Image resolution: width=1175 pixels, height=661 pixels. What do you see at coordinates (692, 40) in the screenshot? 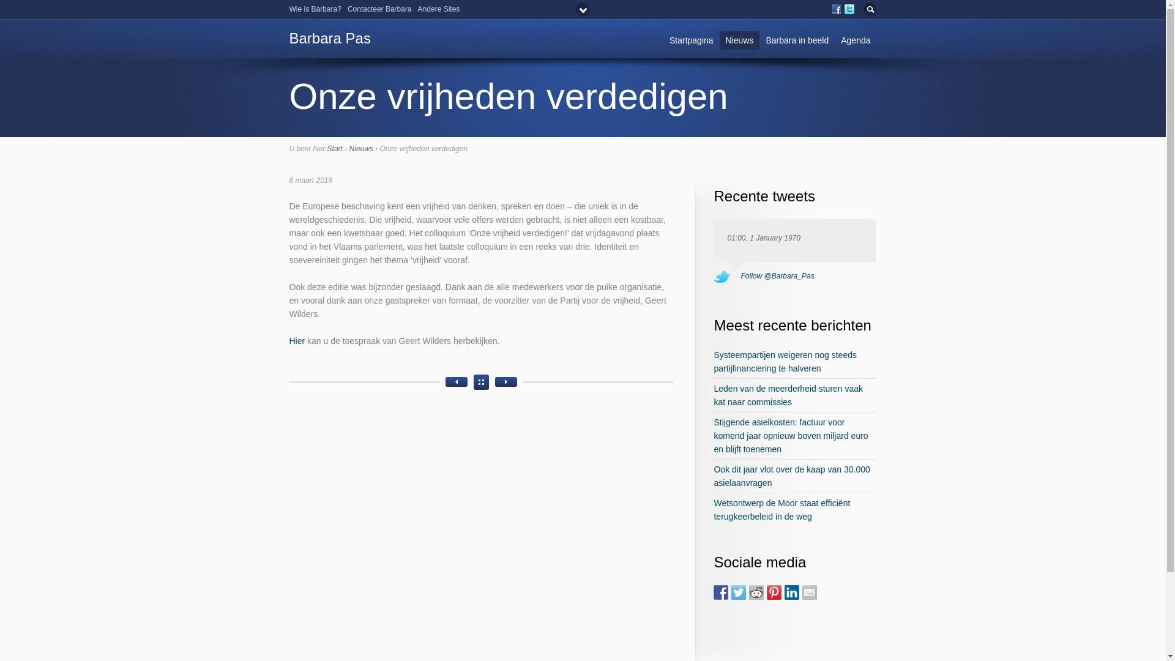
I see `Startpagina` at bounding box center [692, 40].